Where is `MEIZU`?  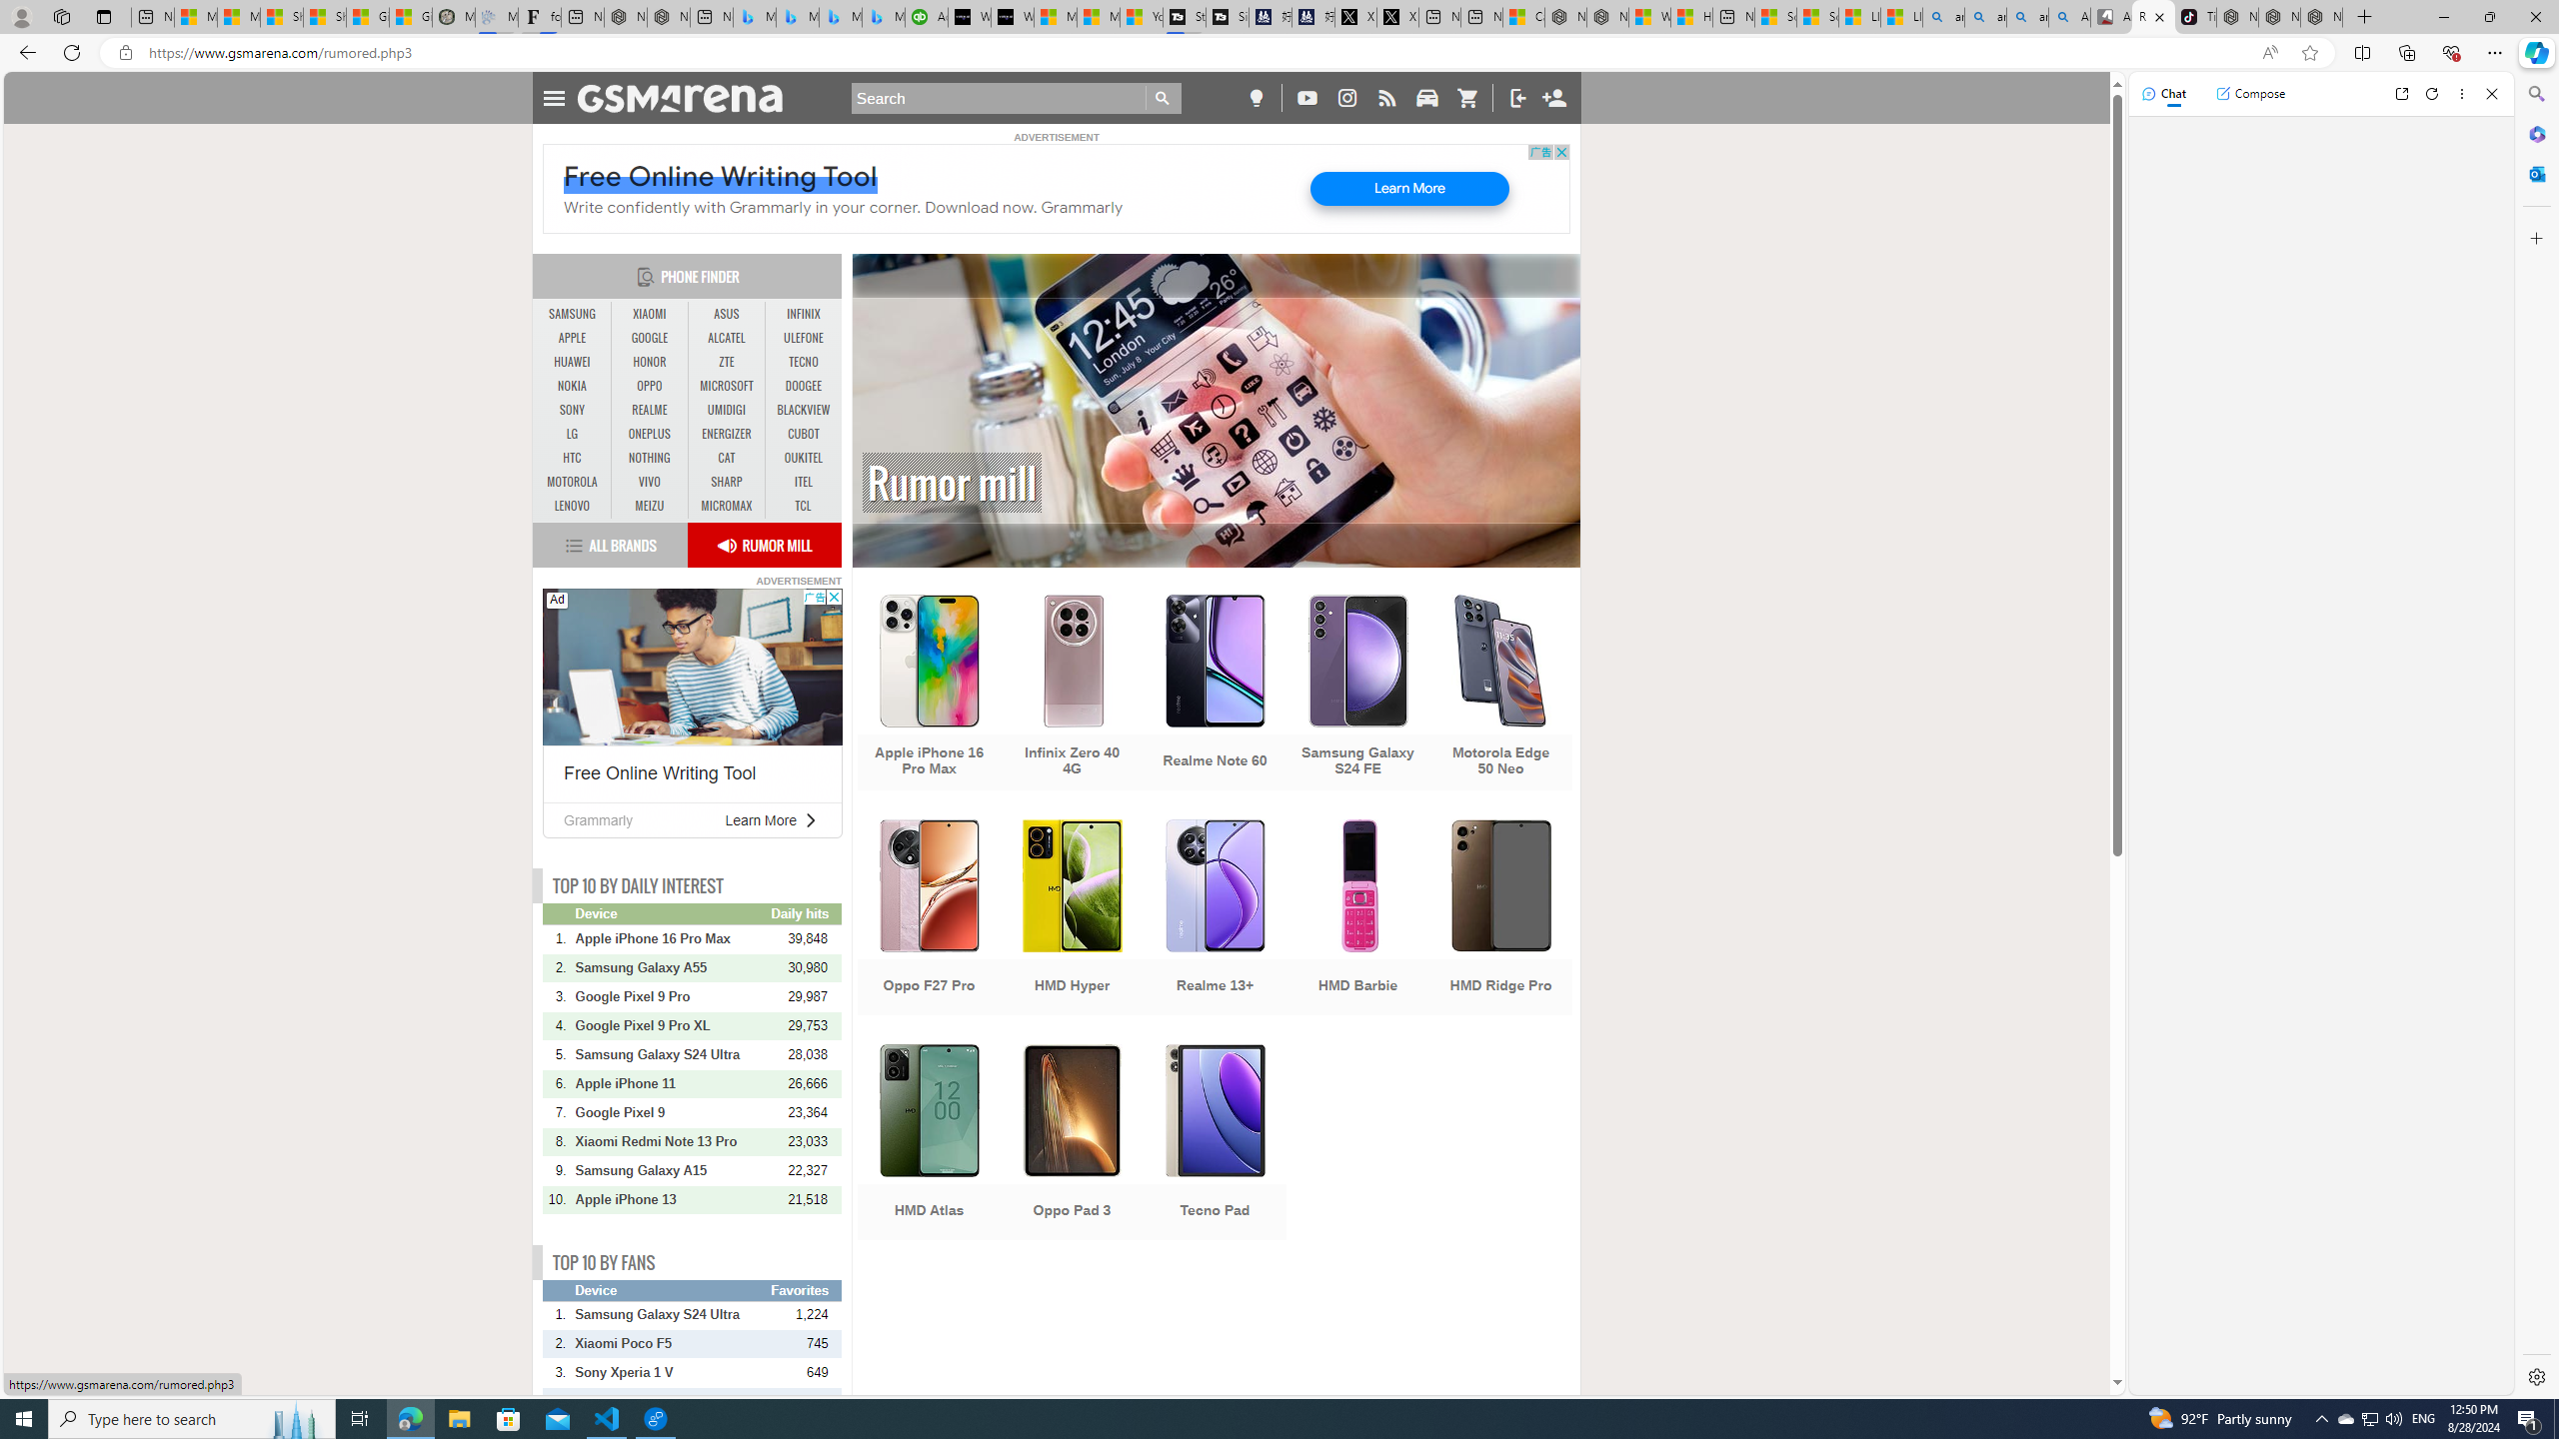 MEIZU is located at coordinates (650, 506).